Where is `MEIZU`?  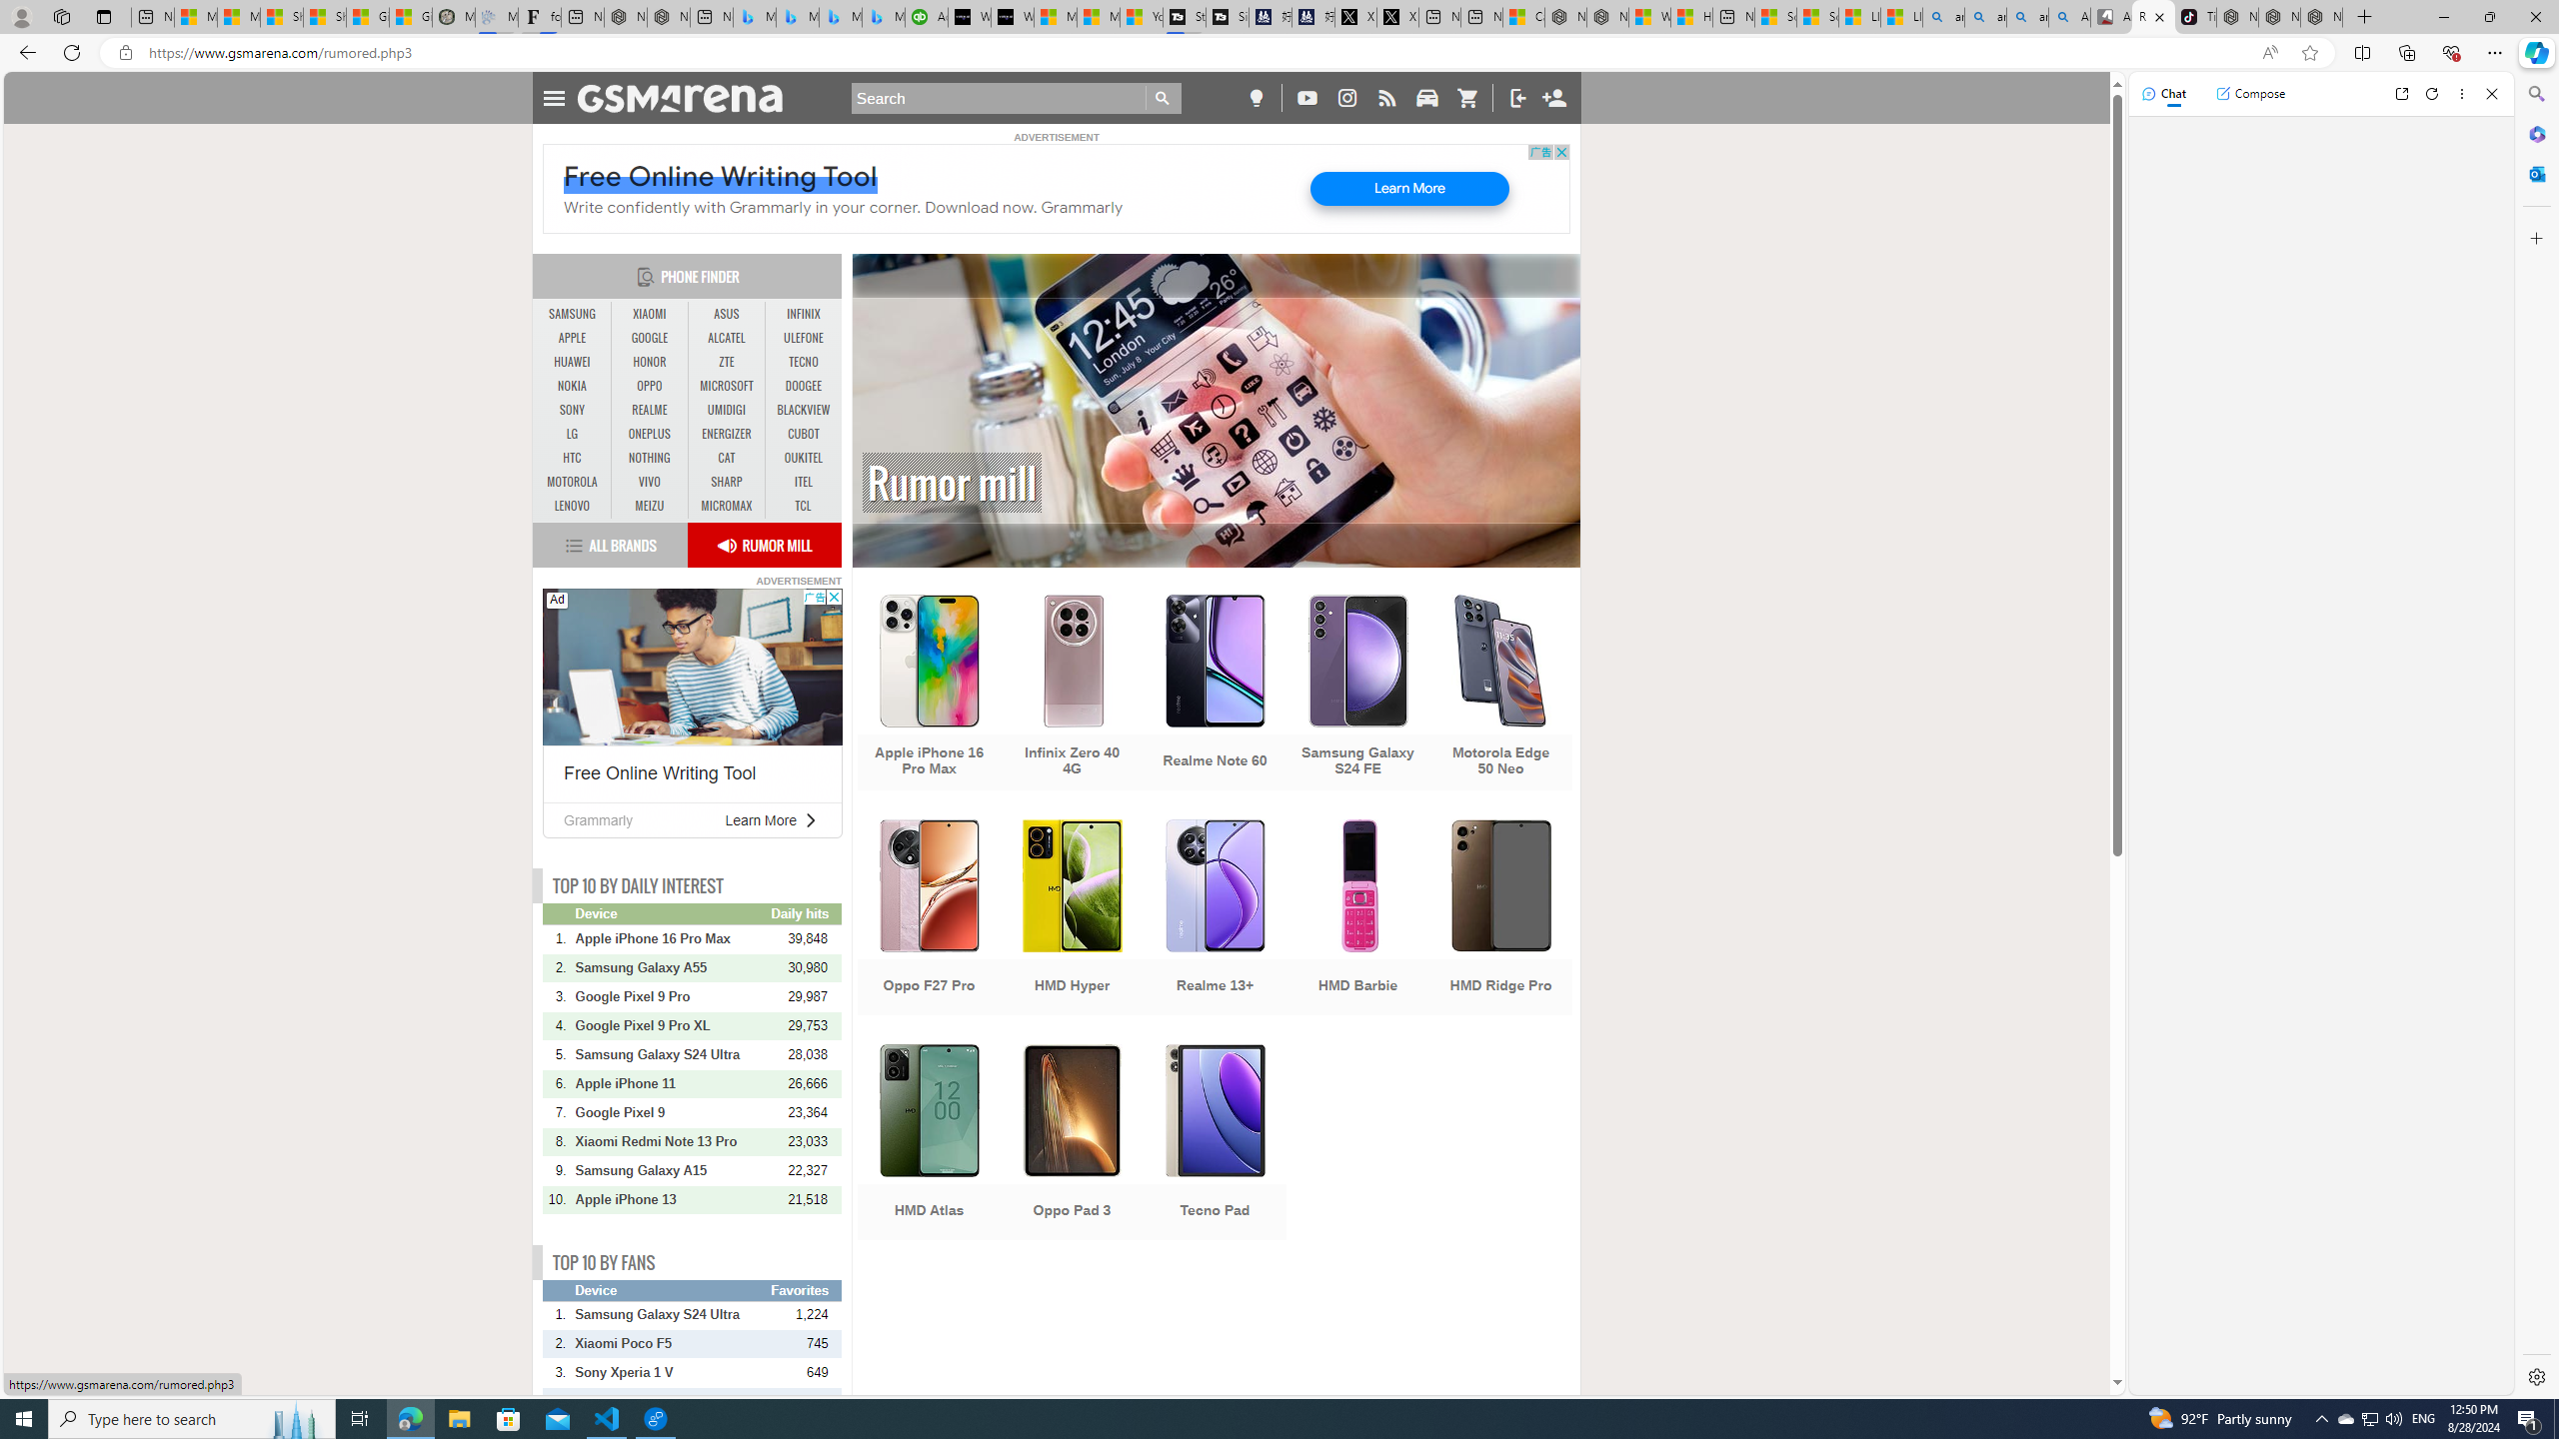 MEIZU is located at coordinates (650, 506).